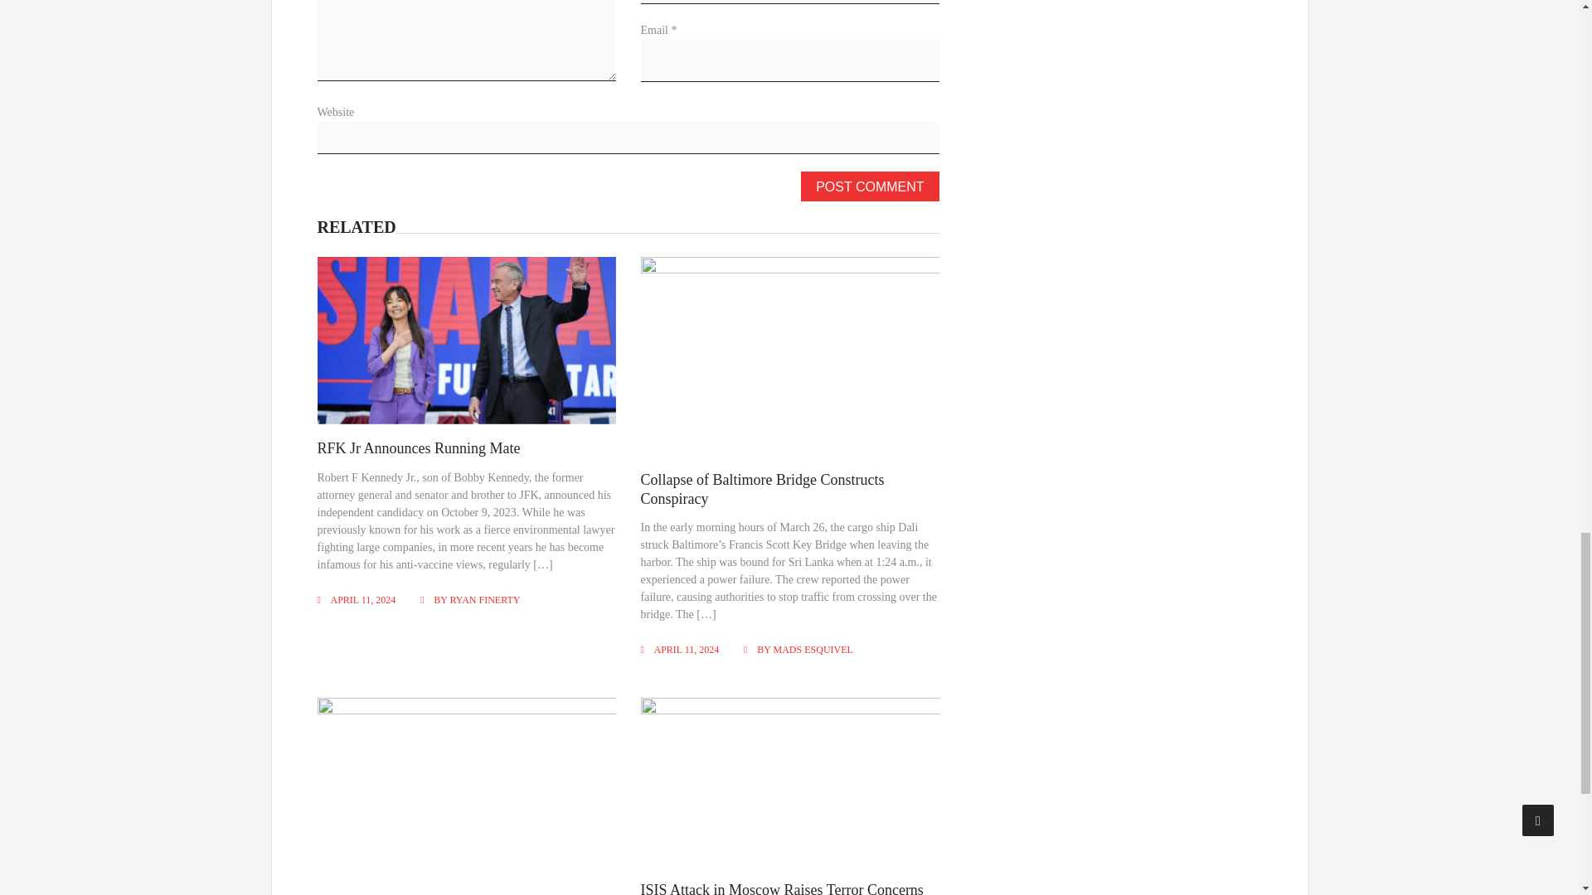 This screenshot has height=895, width=1592. Describe the element at coordinates (869, 186) in the screenshot. I see `Post Comment` at that location.